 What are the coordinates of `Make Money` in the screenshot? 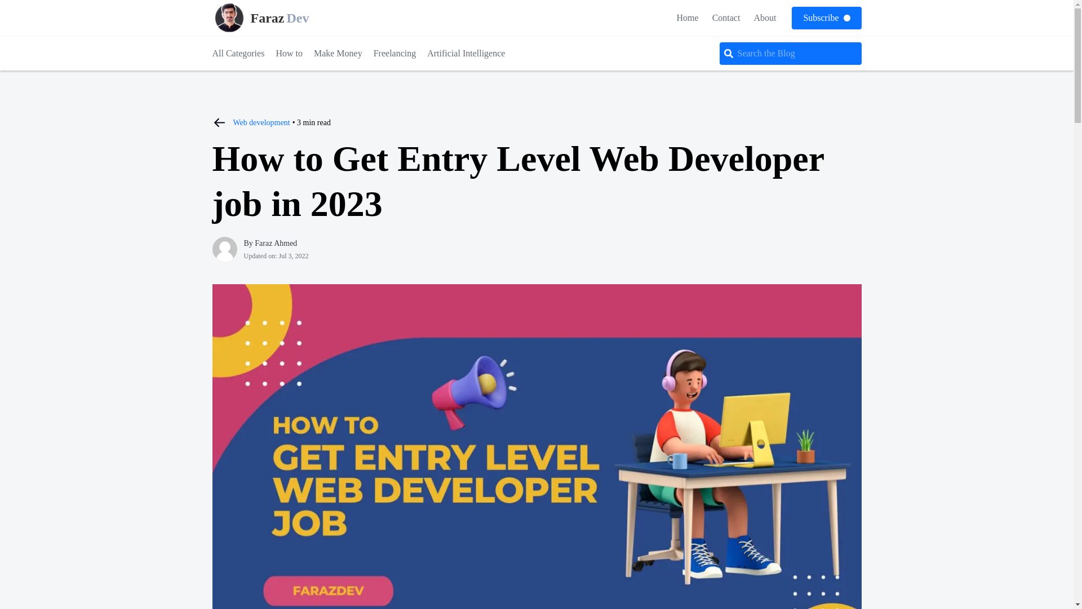 It's located at (394, 53).